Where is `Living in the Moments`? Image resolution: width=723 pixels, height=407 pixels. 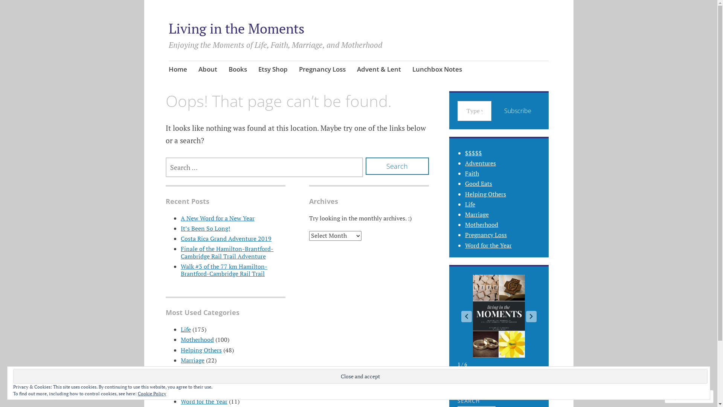
Living in the Moments is located at coordinates (236, 29).